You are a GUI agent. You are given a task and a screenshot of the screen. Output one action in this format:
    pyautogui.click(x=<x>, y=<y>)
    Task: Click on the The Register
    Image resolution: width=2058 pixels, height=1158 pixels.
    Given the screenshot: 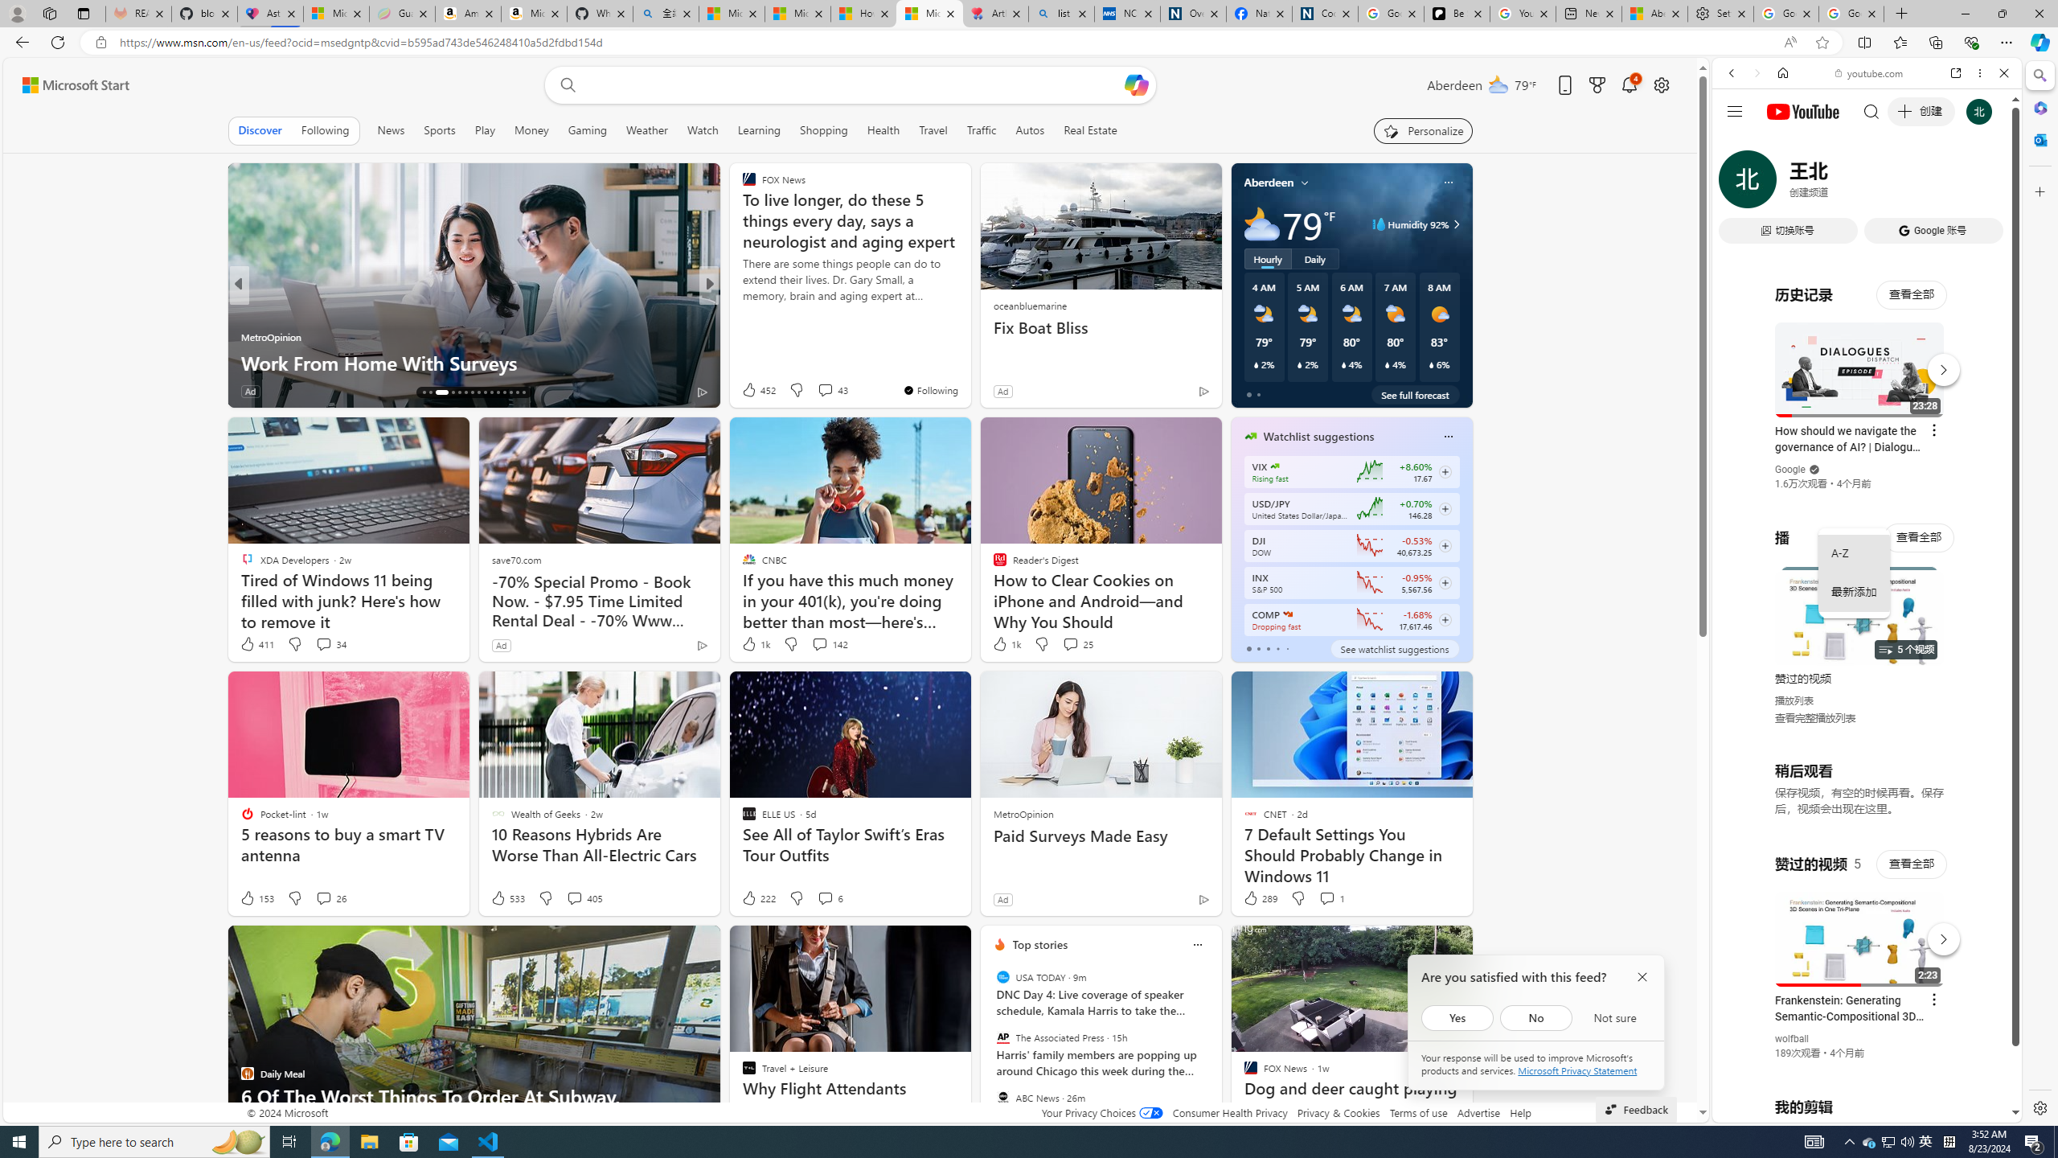 What is the action you would take?
    pyautogui.click(x=741, y=310)
    